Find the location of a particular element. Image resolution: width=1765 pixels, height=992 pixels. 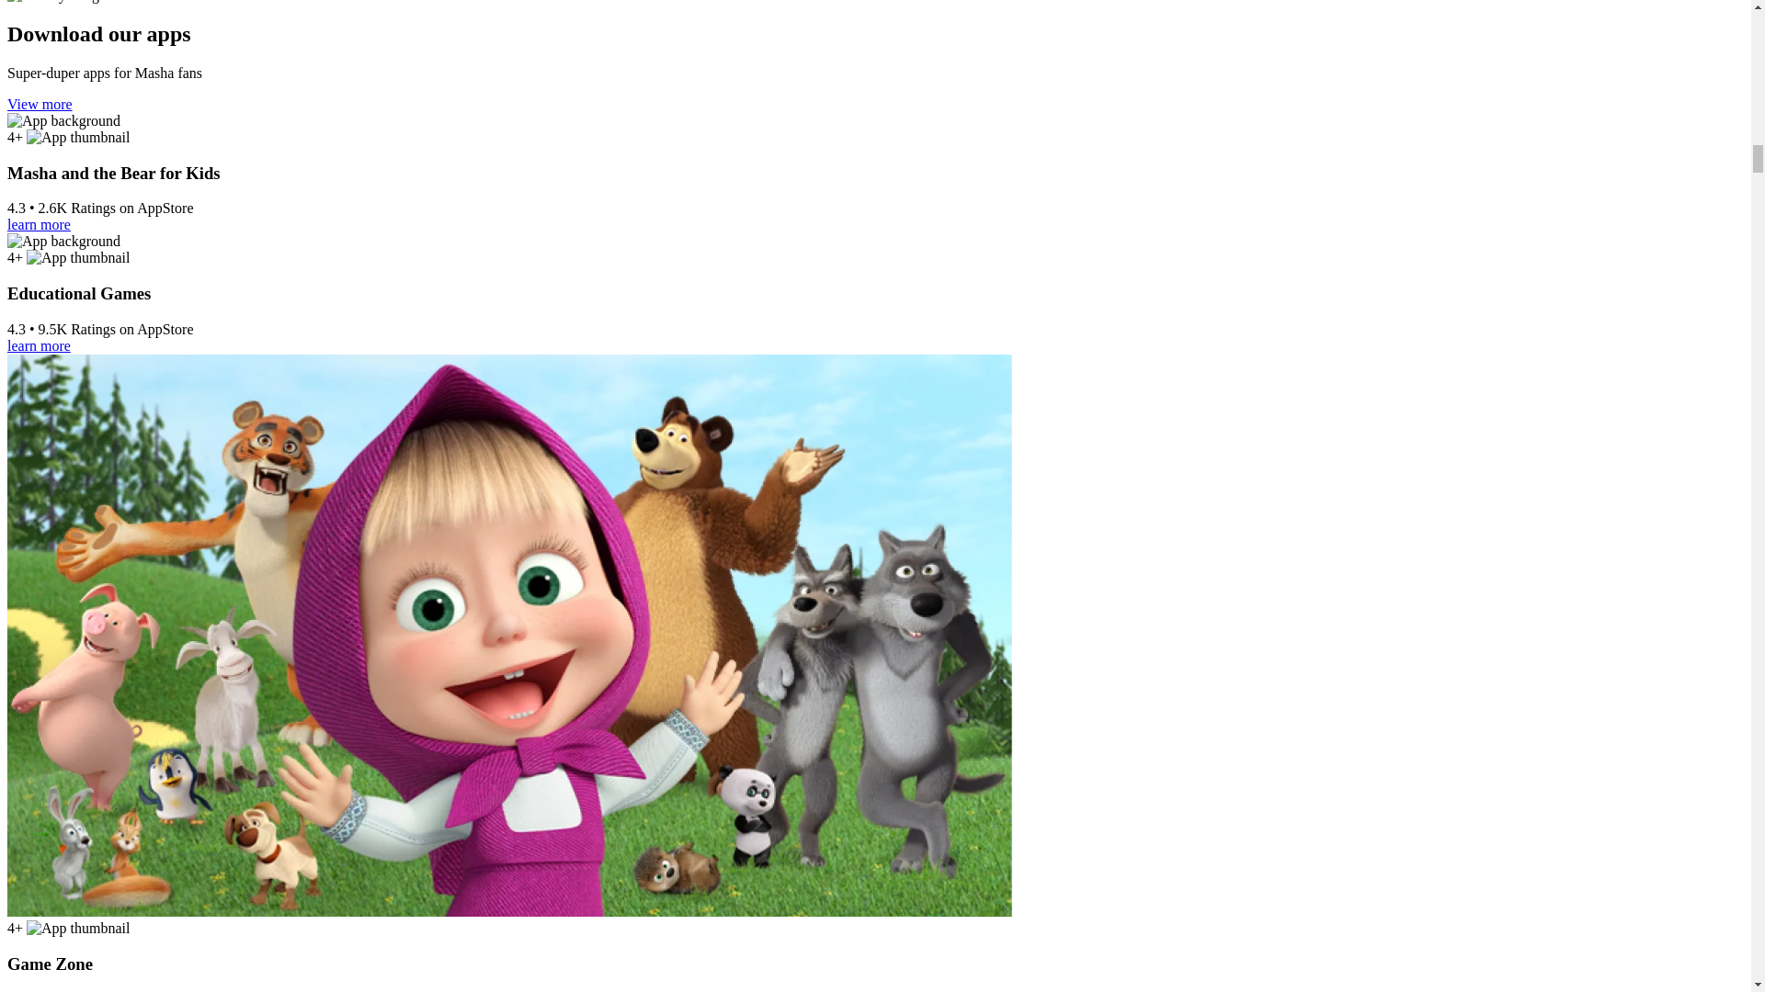

learn more is located at coordinates (39, 345).